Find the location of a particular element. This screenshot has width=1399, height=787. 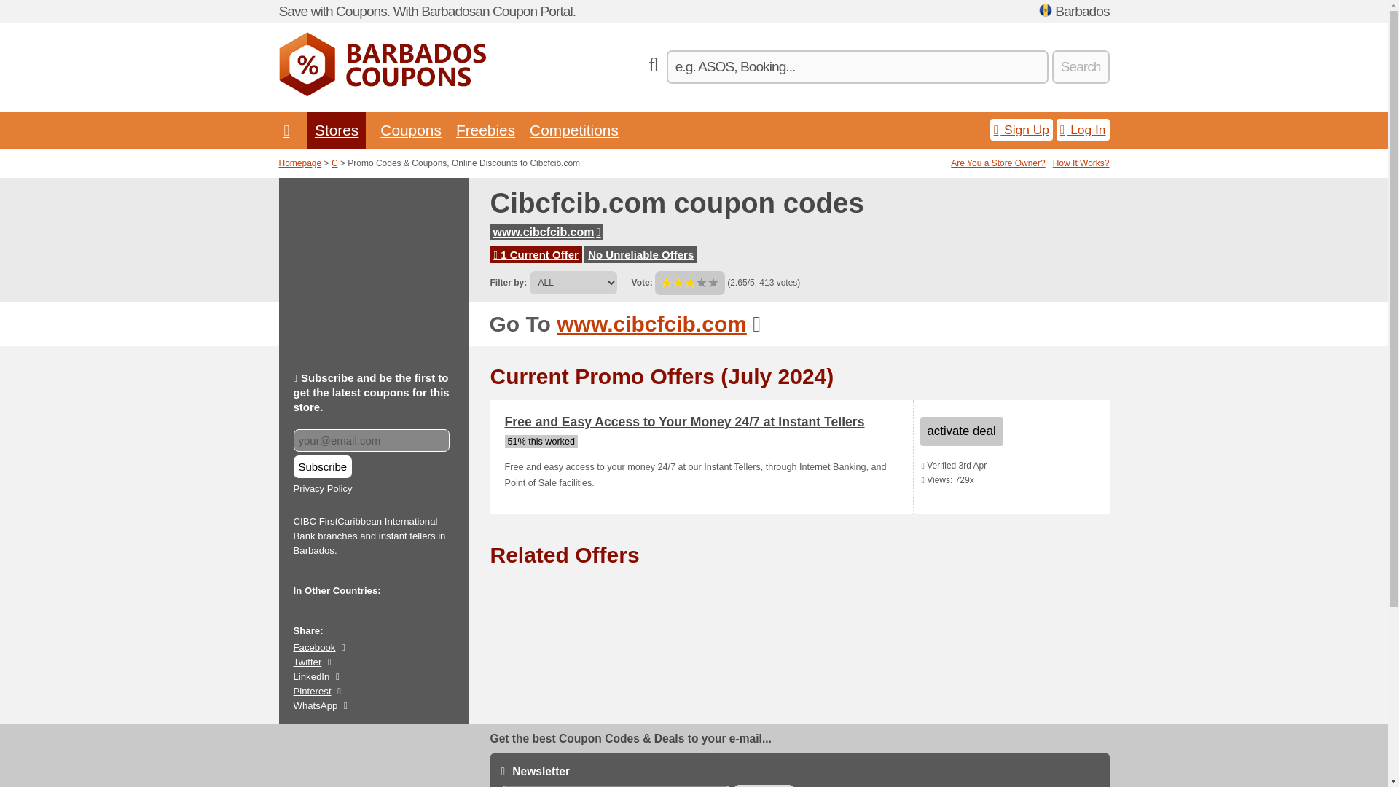

cibcfcib-com is located at coordinates (546, 232).